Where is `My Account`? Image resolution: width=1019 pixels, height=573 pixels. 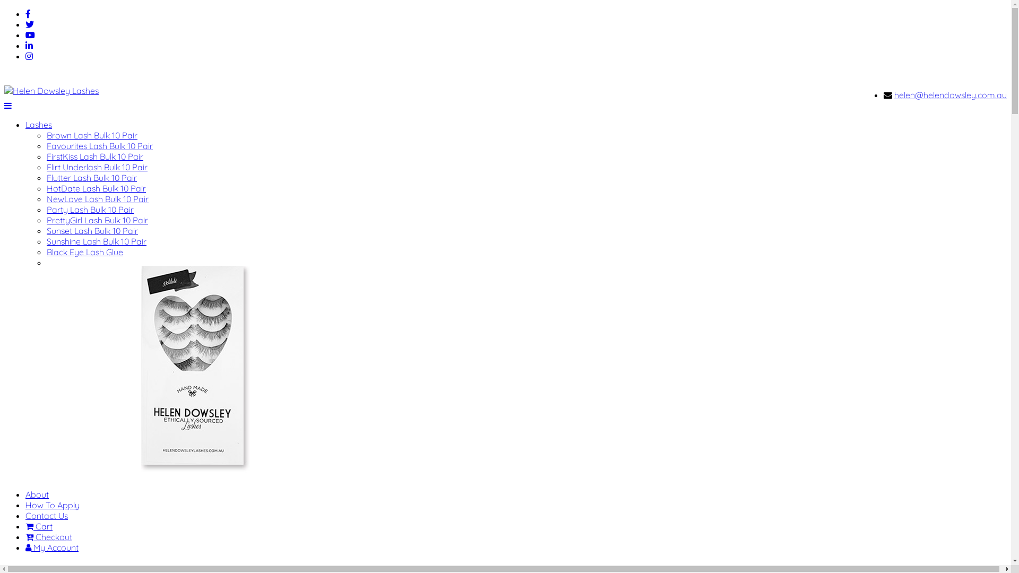 My Account is located at coordinates (52, 548).